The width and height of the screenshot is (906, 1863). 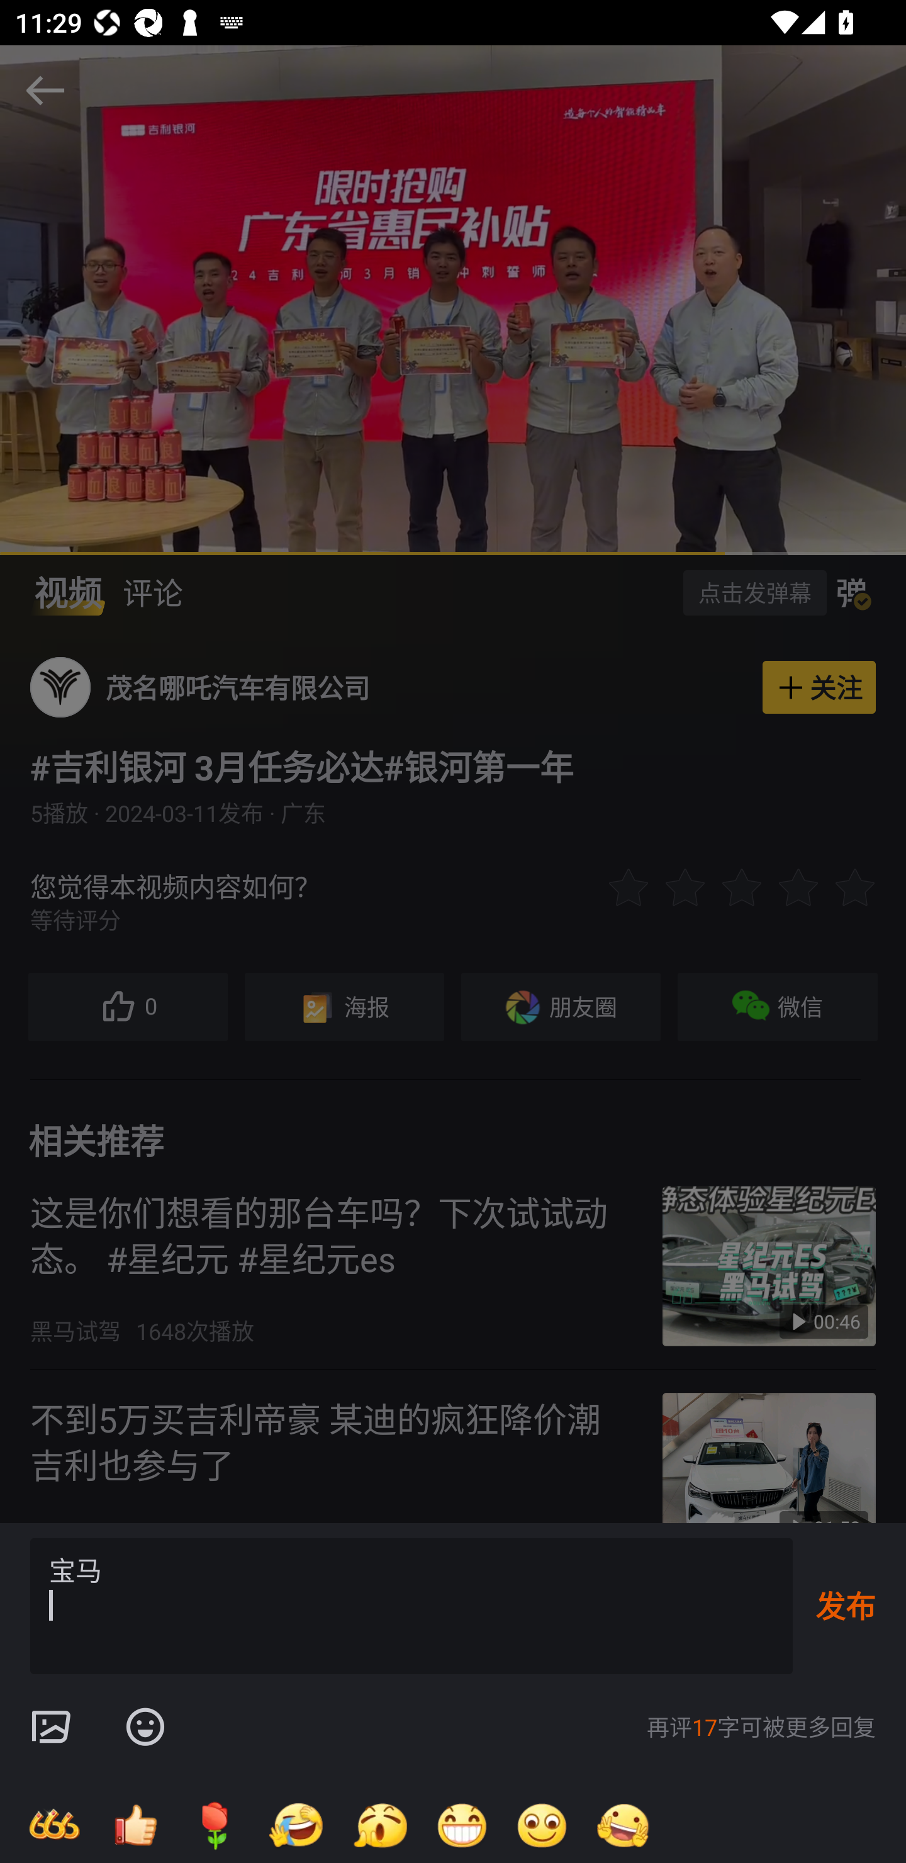 What do you see at coordinates (215, 1825) in the screenshot?
I see `[玫瑰]` at bounding box center [215, 1825].